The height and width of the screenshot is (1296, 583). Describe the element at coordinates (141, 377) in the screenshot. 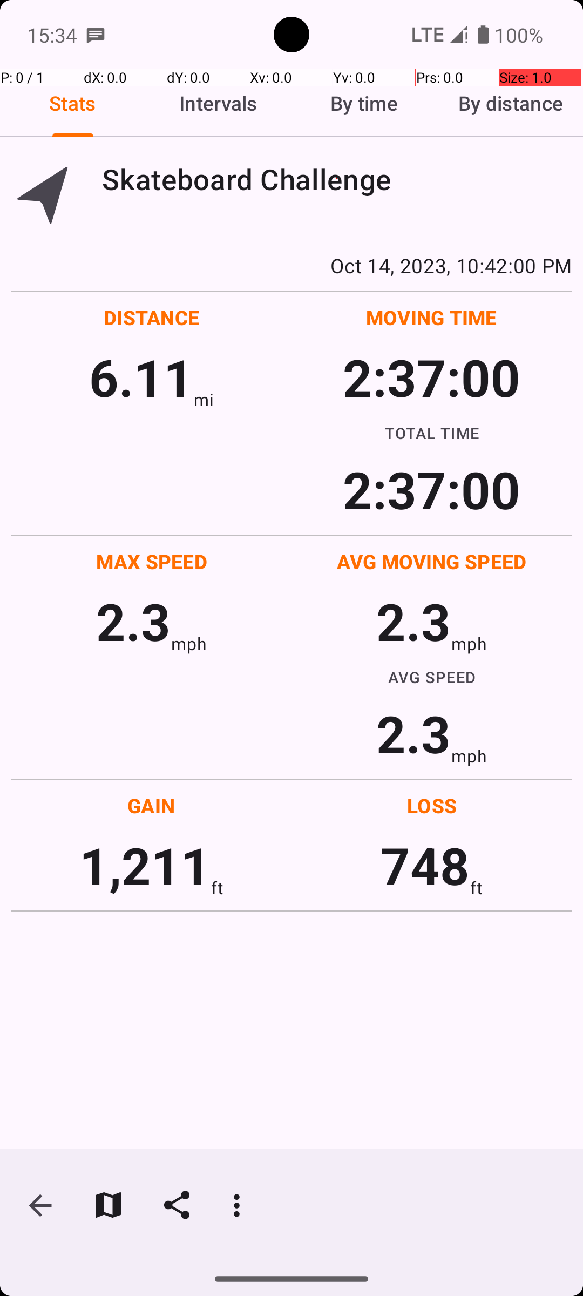

I see `6.11` at that location.